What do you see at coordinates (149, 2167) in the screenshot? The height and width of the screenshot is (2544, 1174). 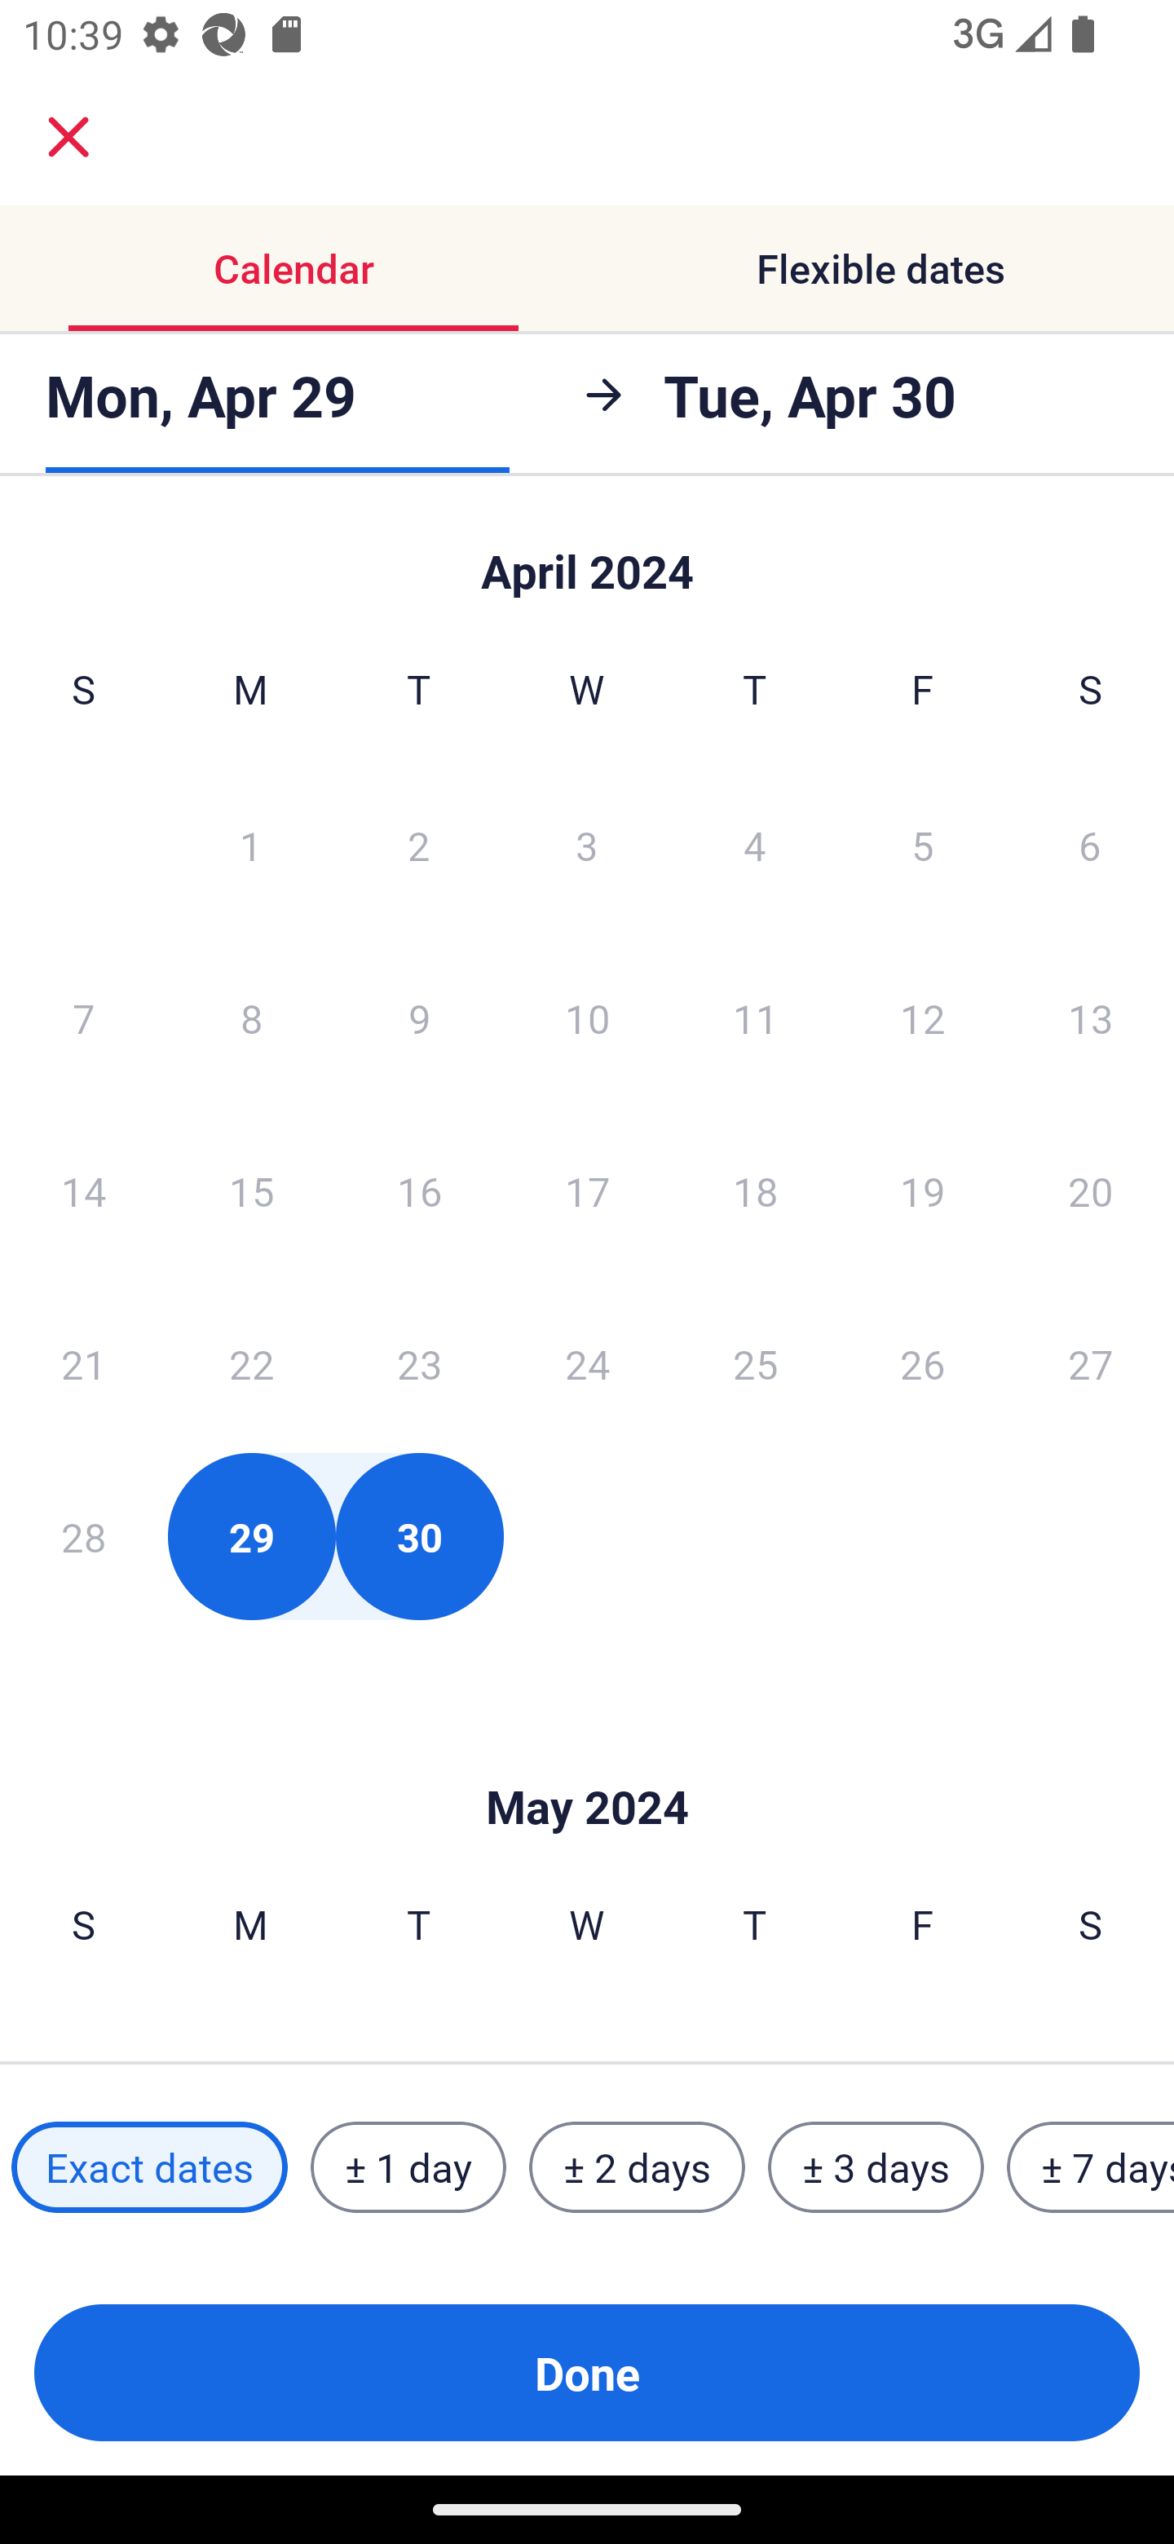 I see `Exact dates` at bounding box center [149, 2167].